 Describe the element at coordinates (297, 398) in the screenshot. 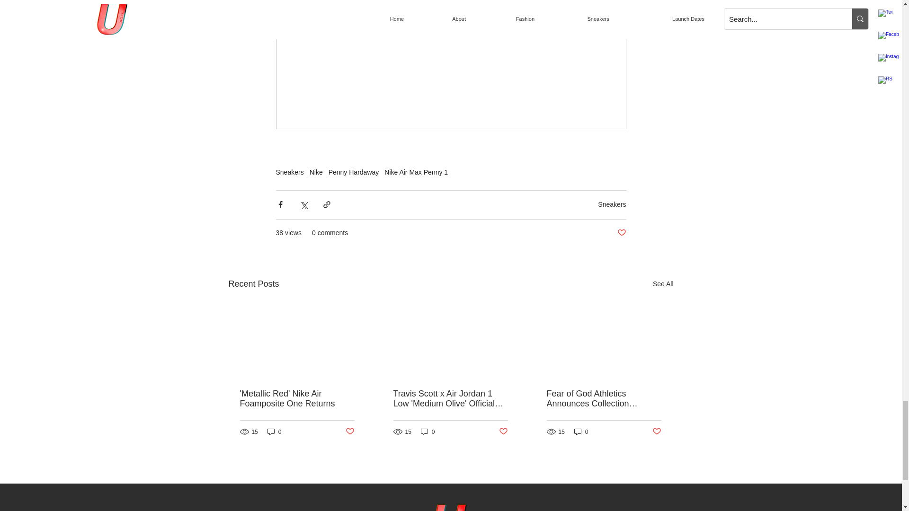

I see `'Metallic Red' Nike Air Foamposite One Returns` at that location.